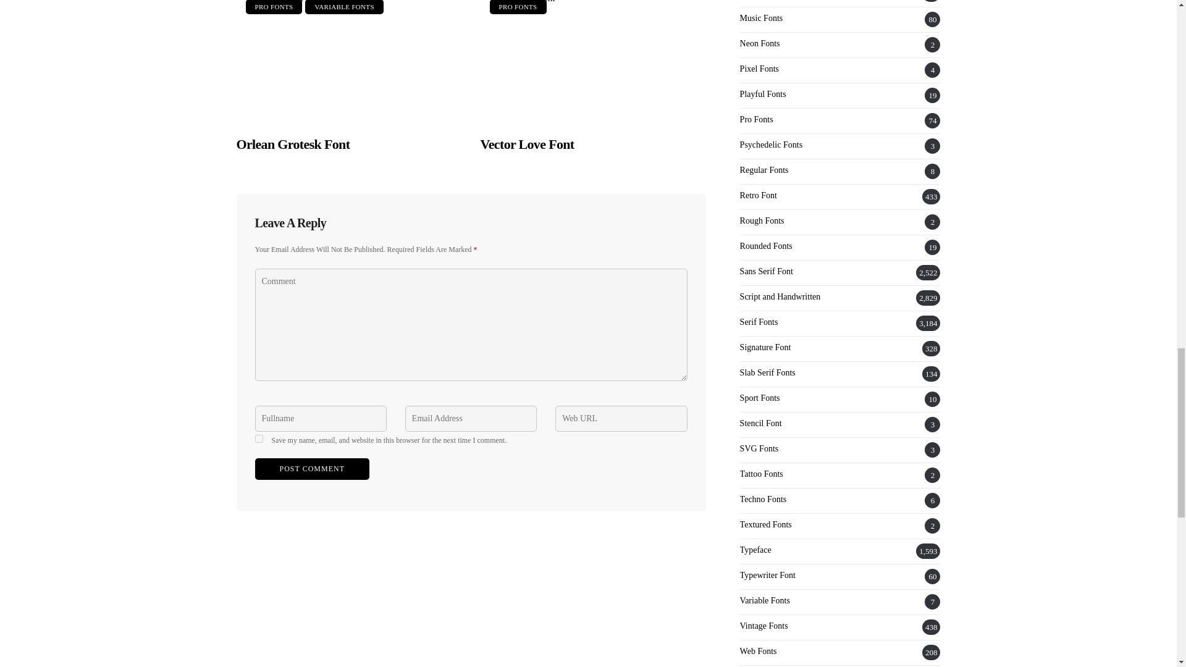 This screenshot has width=1186, height=667. I want to click on Orlean Grotesk Font, so click(293, 145).